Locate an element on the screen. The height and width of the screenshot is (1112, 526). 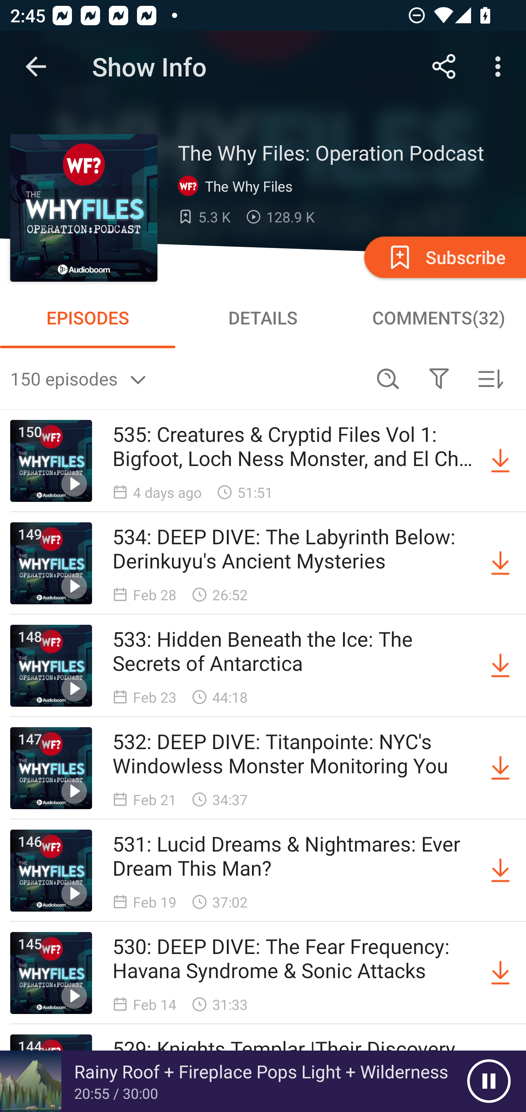
Download is located at coordinates (500, 563).